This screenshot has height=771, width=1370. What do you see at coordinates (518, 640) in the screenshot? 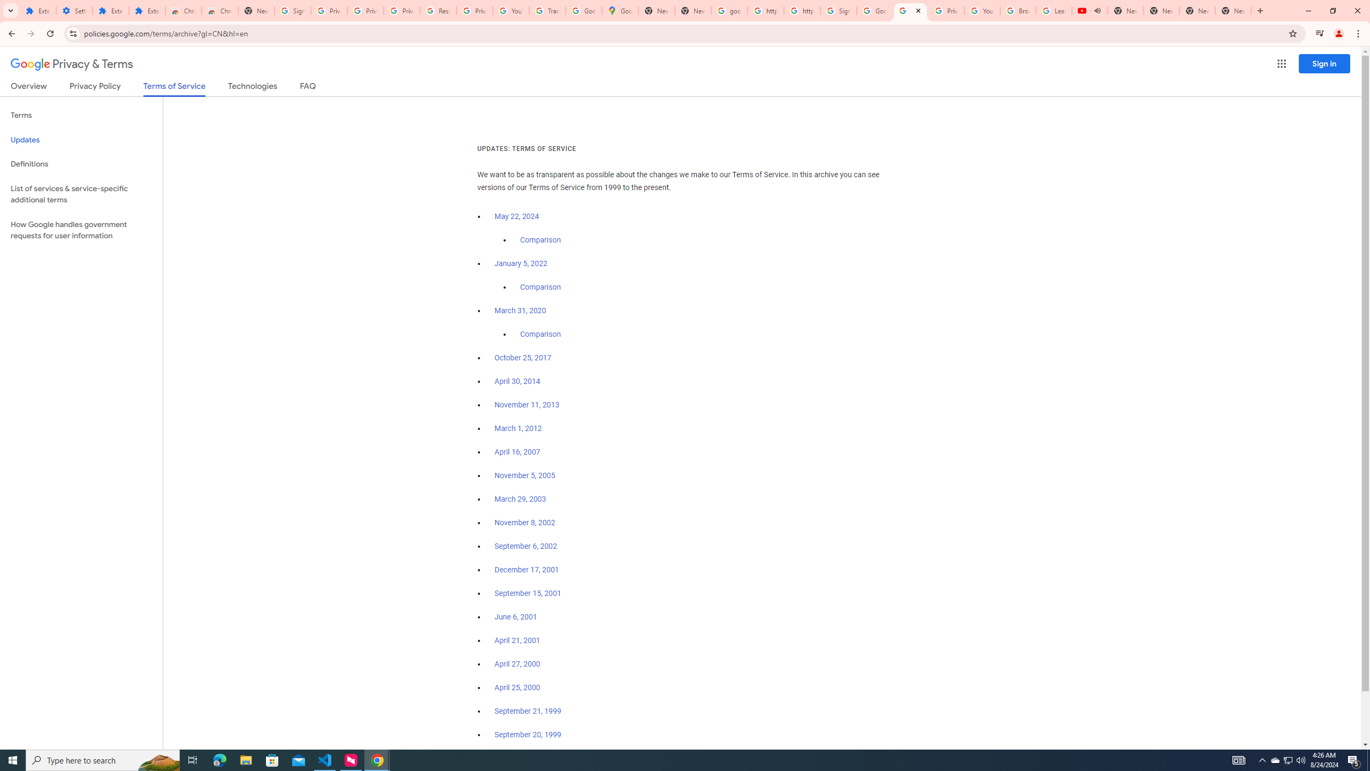
I see `April 21, 2001` at bounding box center [518, 640].